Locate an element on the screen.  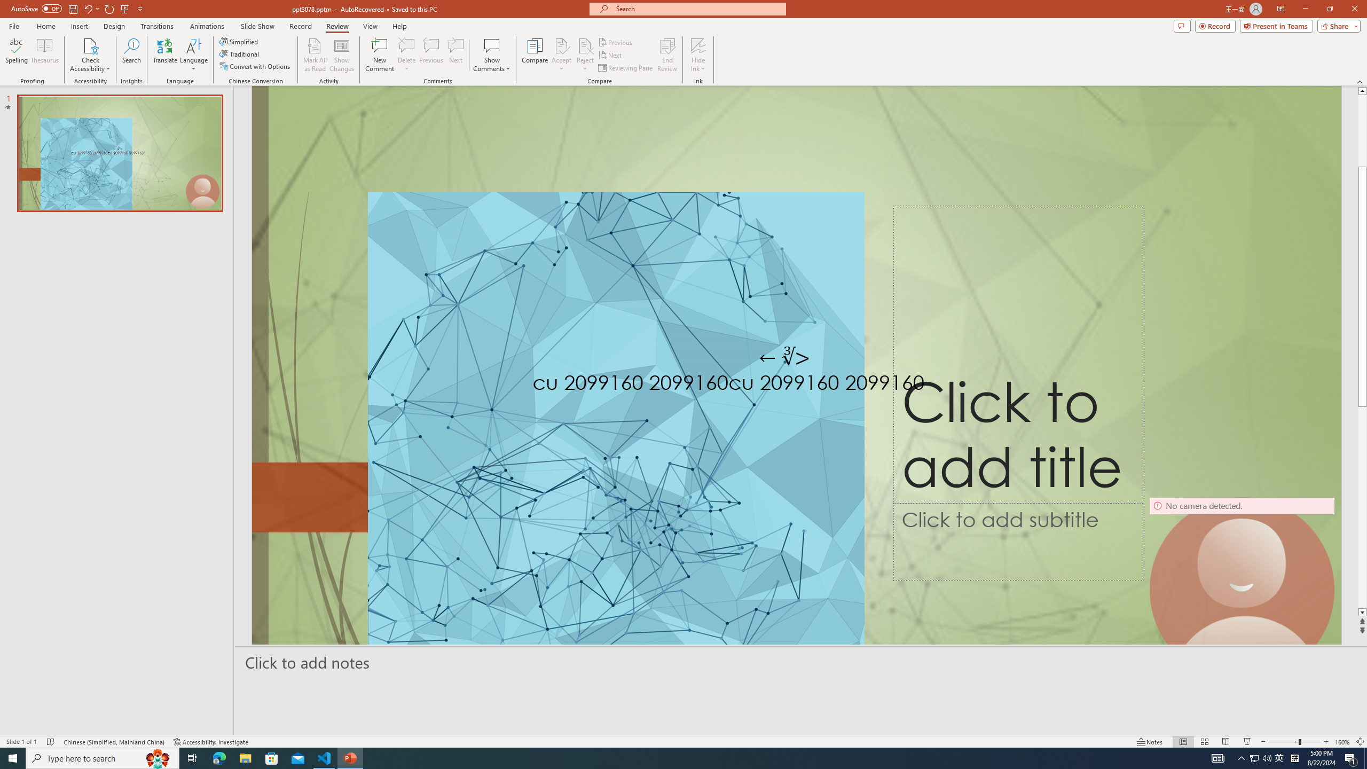
Reject is located at coordinates (585, 55).